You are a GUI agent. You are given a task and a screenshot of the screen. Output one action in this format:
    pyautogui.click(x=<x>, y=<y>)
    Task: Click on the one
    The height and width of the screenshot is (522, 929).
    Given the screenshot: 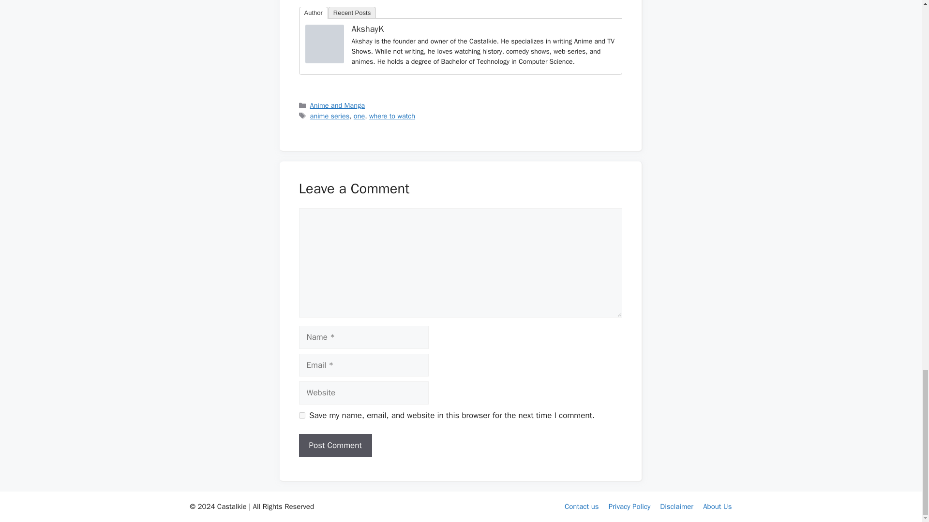 What is the action you would take?
    pyautogui.click(x=359, y=116)
    